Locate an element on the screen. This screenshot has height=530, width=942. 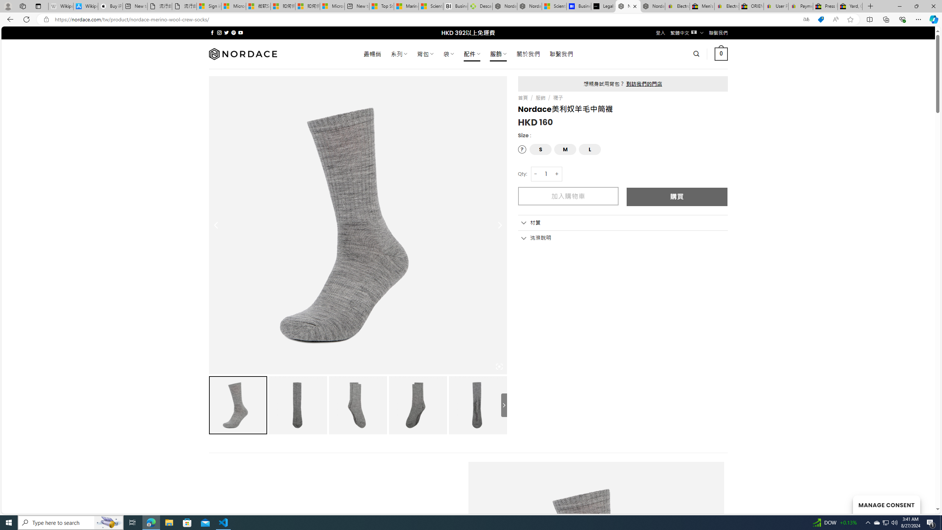
Top Stories - MSN is located at coordinates (381, 6).